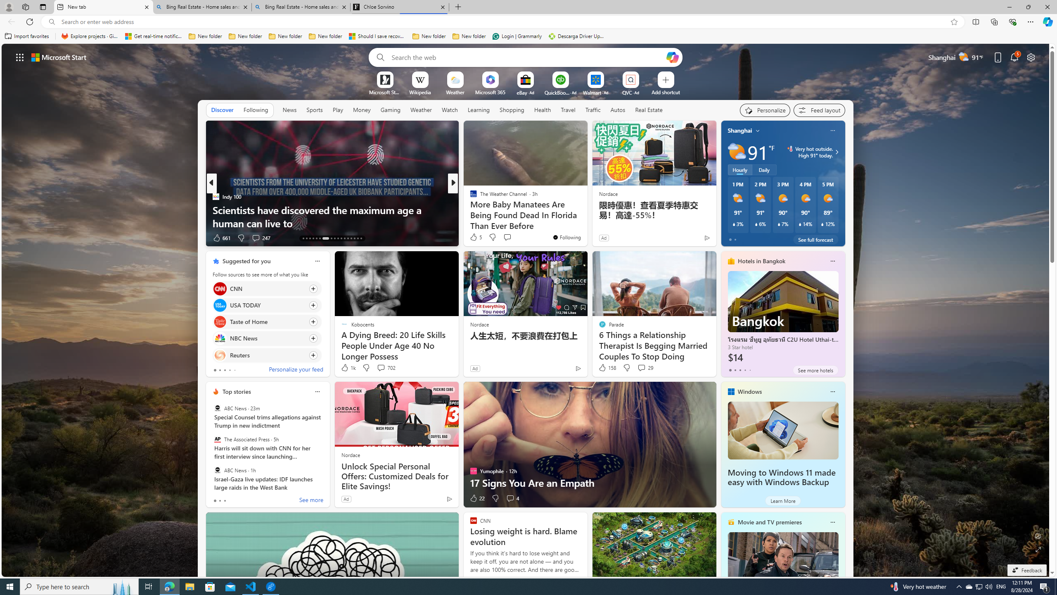 This screenshot has width=1057, height=595. I want to click on Login | Grammarly, so click(517, 36).